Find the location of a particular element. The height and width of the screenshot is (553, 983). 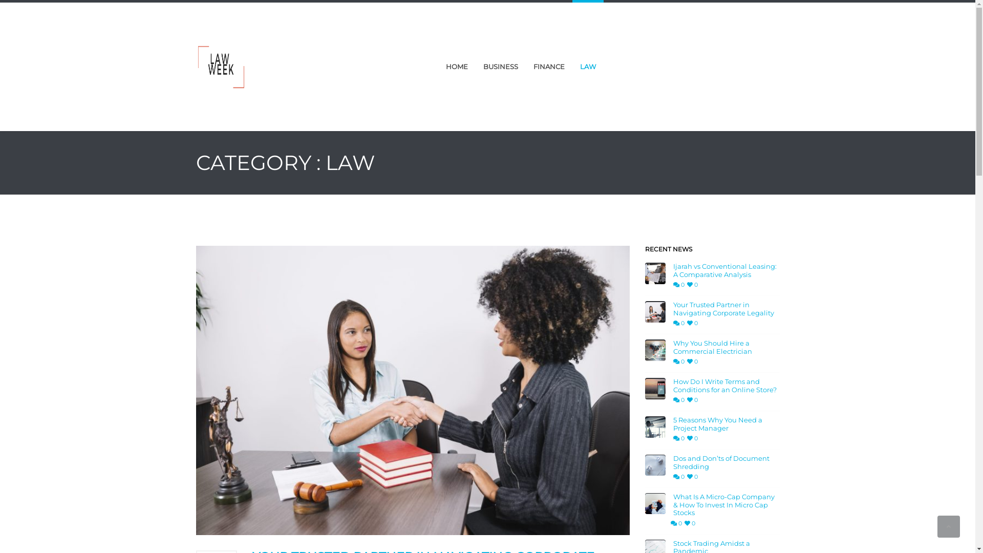

HOME is located at coordinates (457, 67).